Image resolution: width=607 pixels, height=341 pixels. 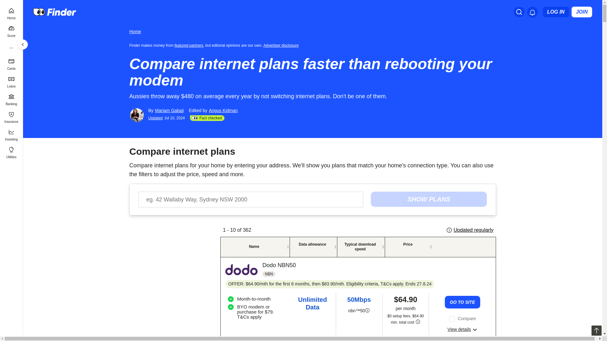 I want to click on NBN 50, so click(x=367, y=311).